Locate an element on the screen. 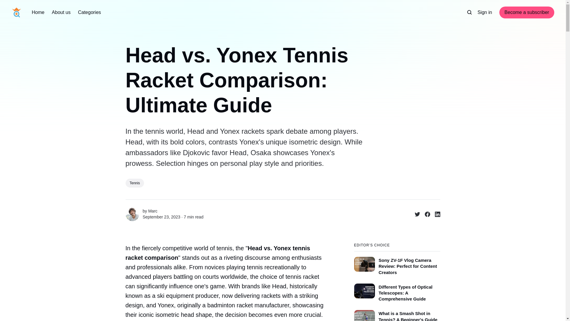 The image size is (570, 321). Home is located at coordinates (38, 12).